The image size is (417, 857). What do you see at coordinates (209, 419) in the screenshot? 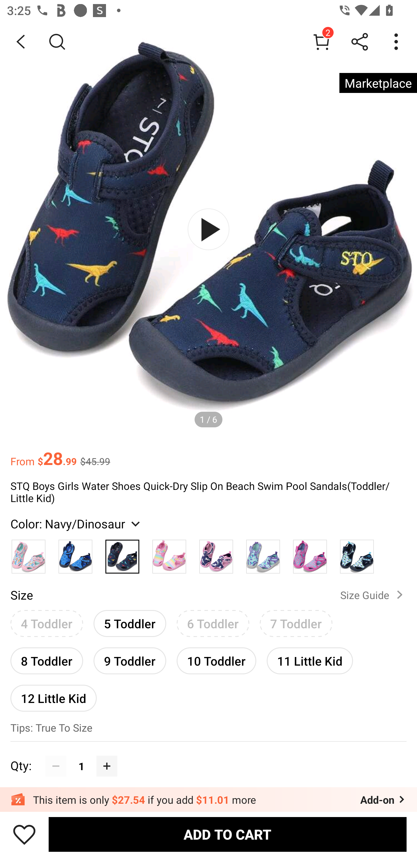
I see `1 / 6` at bounding box center [209, 419].